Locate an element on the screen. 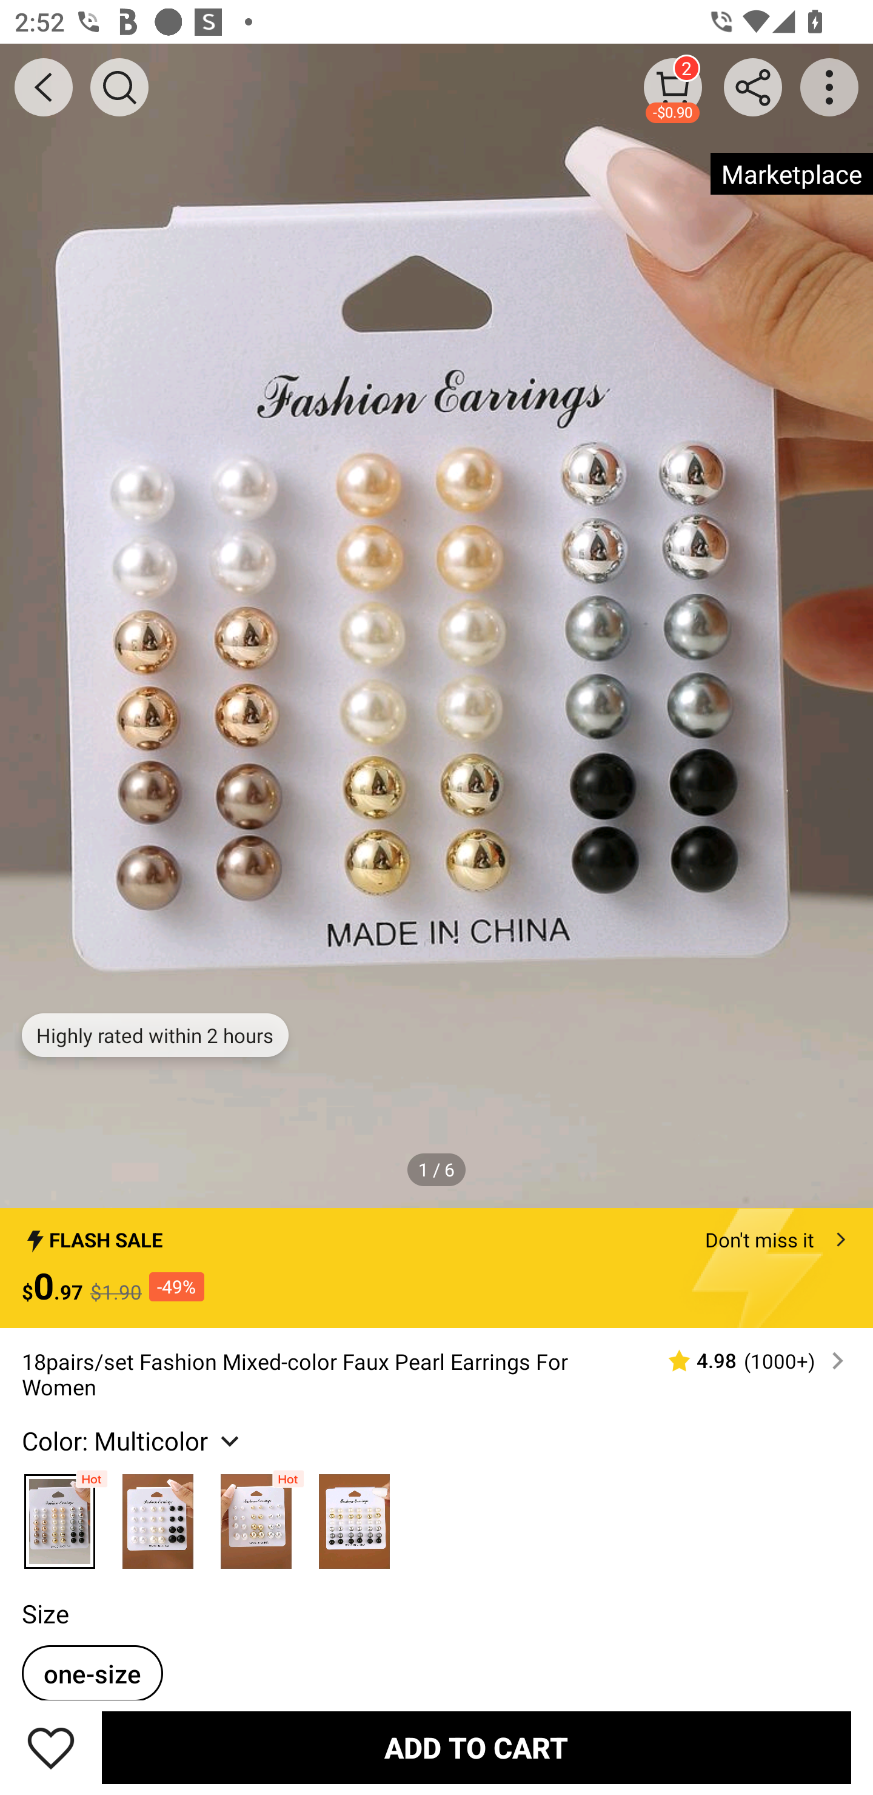 The image size is (873, 1795). 4.98 (1000‎+) is located at coordinates (748, 1361).